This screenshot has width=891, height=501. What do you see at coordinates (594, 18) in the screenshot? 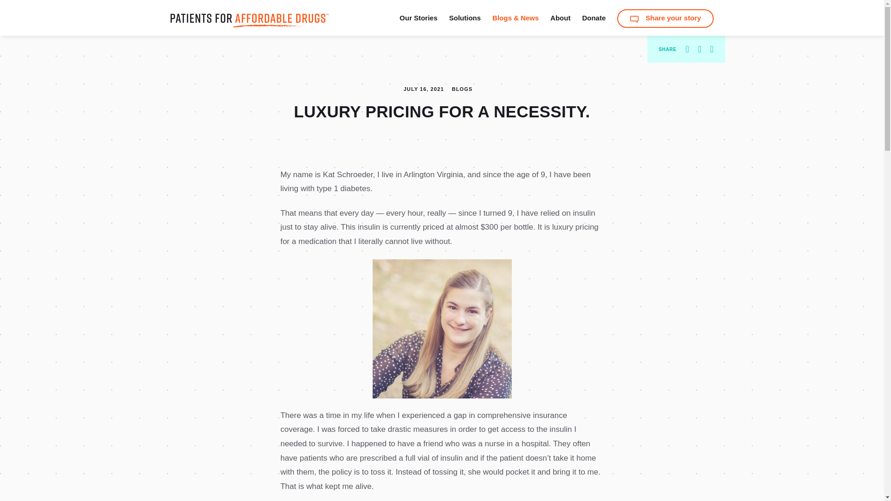
I see `Donate` at bounding box center [594, 18].